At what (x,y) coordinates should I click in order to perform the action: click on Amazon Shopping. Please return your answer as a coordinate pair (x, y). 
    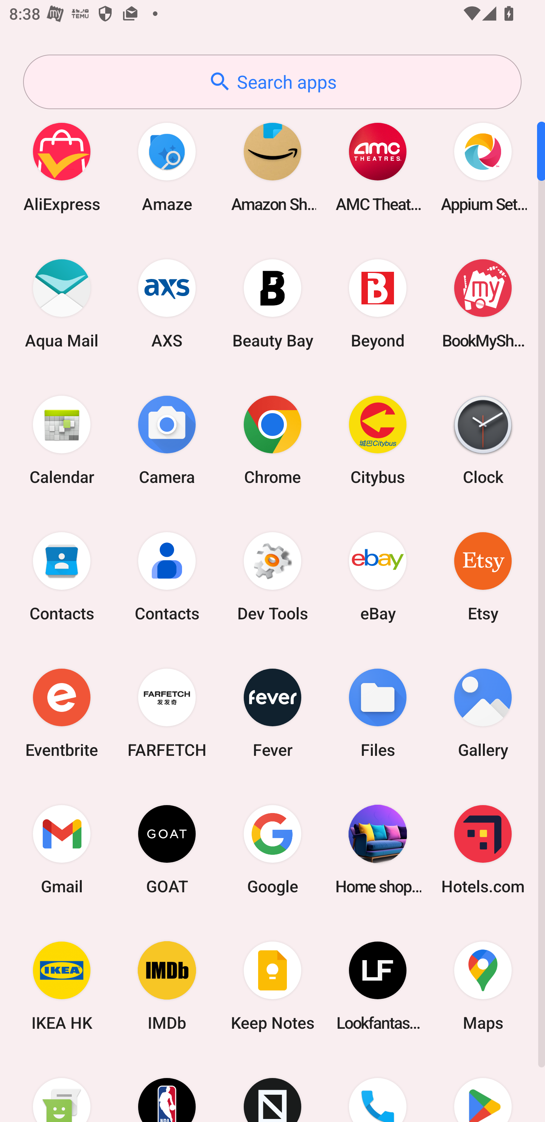
    Looking at the image, I should click on (272, 167).